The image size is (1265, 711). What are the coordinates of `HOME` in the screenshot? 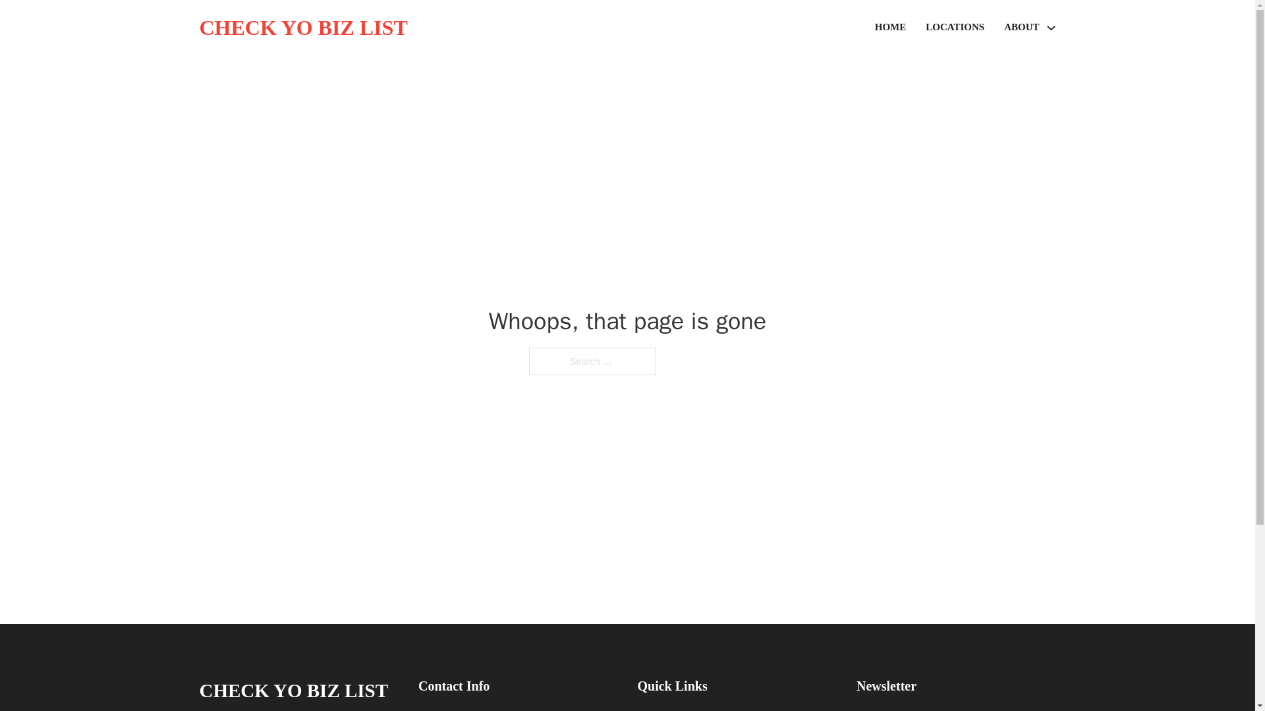 It's located at (891, 28).